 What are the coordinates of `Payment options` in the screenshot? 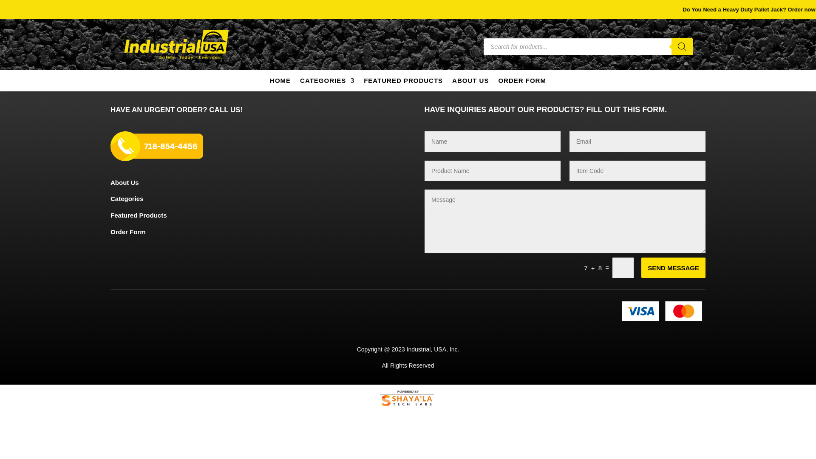 It's located at (663, 311).